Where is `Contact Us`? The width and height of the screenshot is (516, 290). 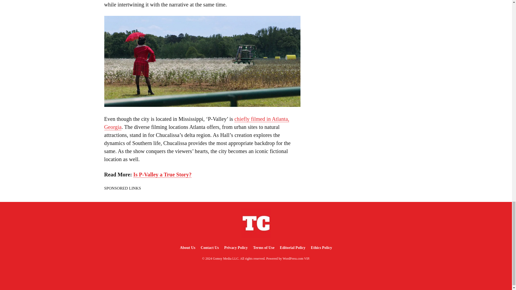
Contact Us is located at coordinates (210, 248).